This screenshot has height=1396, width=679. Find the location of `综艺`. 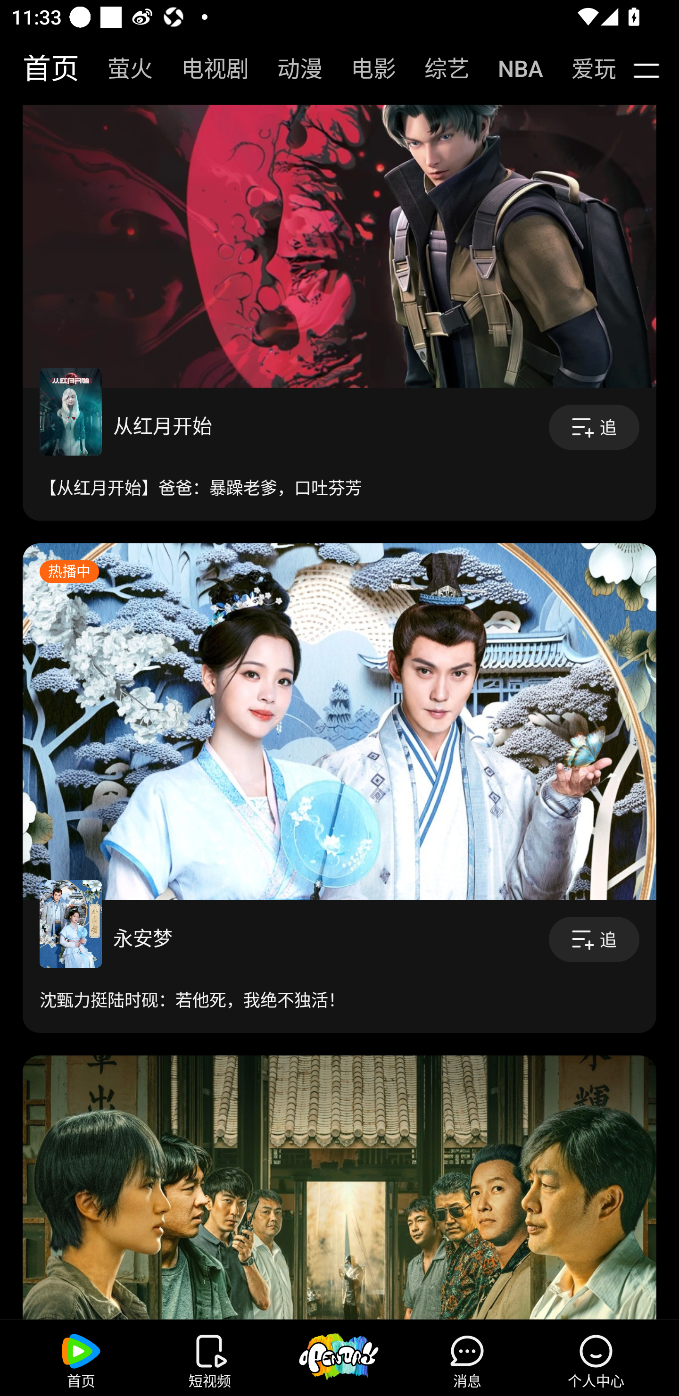

综艺 is located at coordinates (439, 69).